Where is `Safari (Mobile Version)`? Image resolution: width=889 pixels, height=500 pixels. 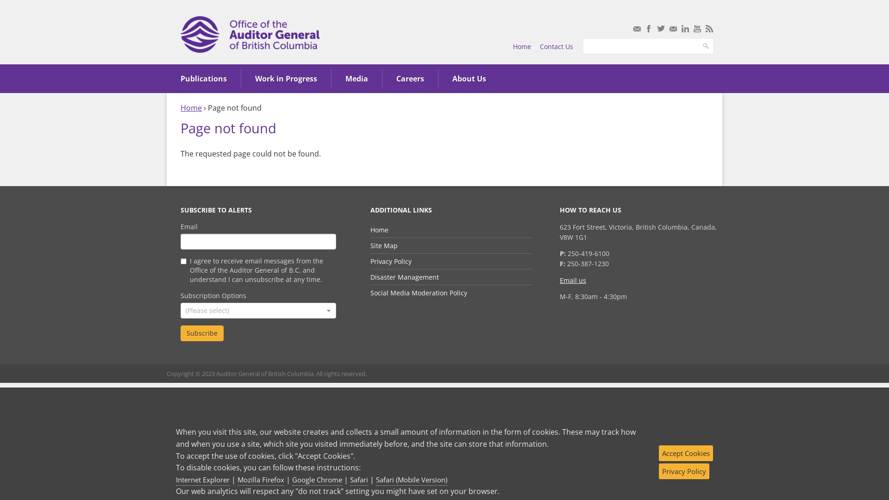
Safari (Mobile Version) is located at coordinates (412, 481).